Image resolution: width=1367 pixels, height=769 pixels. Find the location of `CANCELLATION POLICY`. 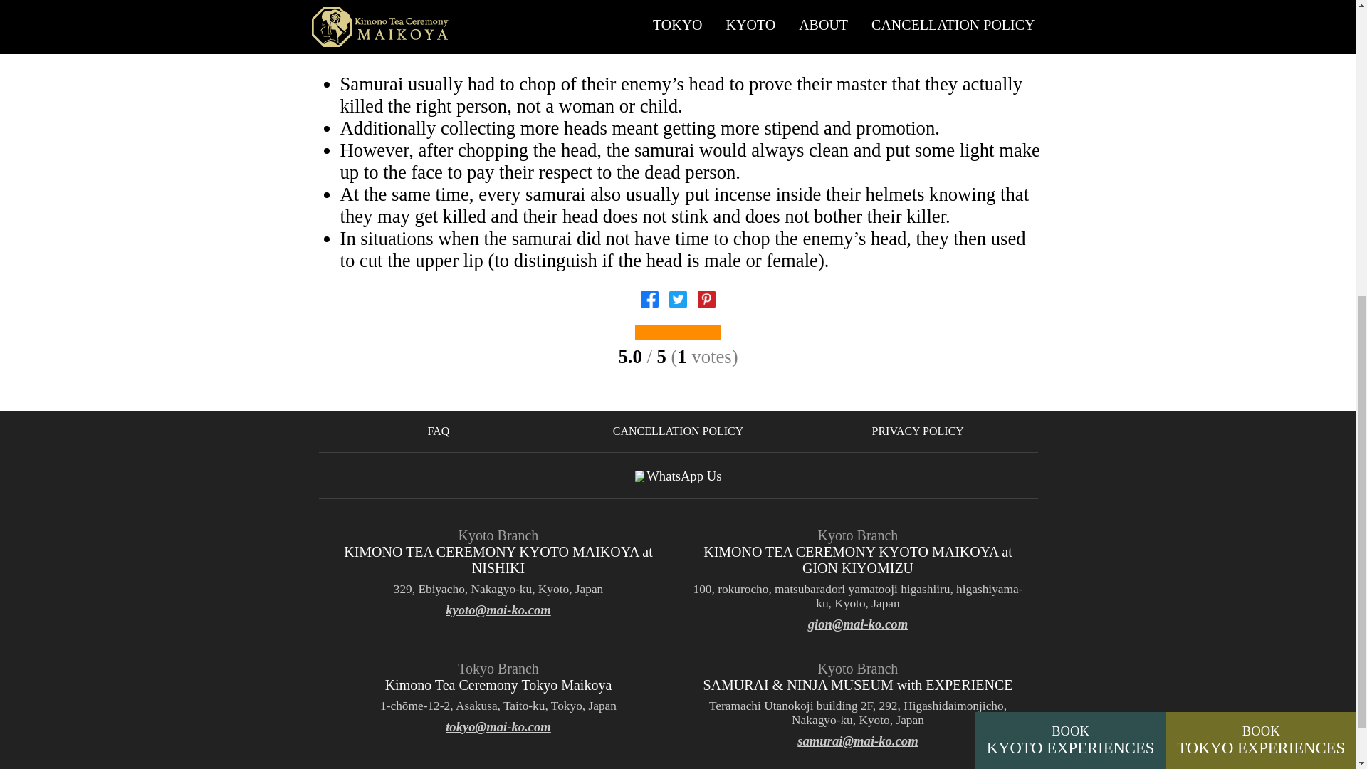

CANCELLATION POLICY is located at coordinates (678, 431).